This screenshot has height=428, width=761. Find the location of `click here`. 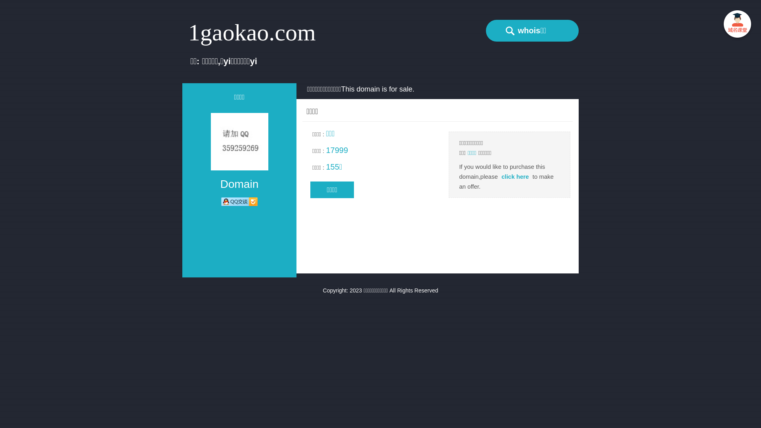

click here is located at coordinates (515, 177).